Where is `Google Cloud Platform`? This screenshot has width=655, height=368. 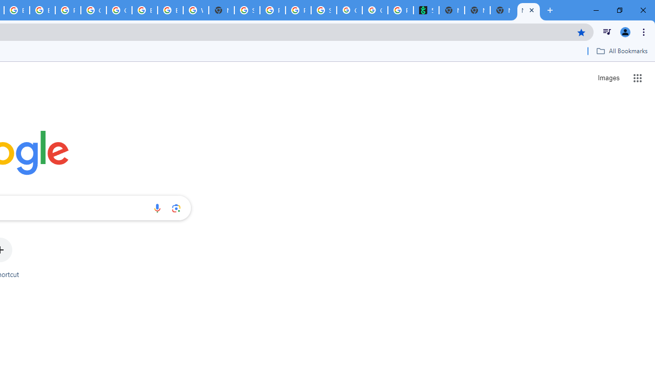 Google Cloud Platform is located at coordinates (119, 10).